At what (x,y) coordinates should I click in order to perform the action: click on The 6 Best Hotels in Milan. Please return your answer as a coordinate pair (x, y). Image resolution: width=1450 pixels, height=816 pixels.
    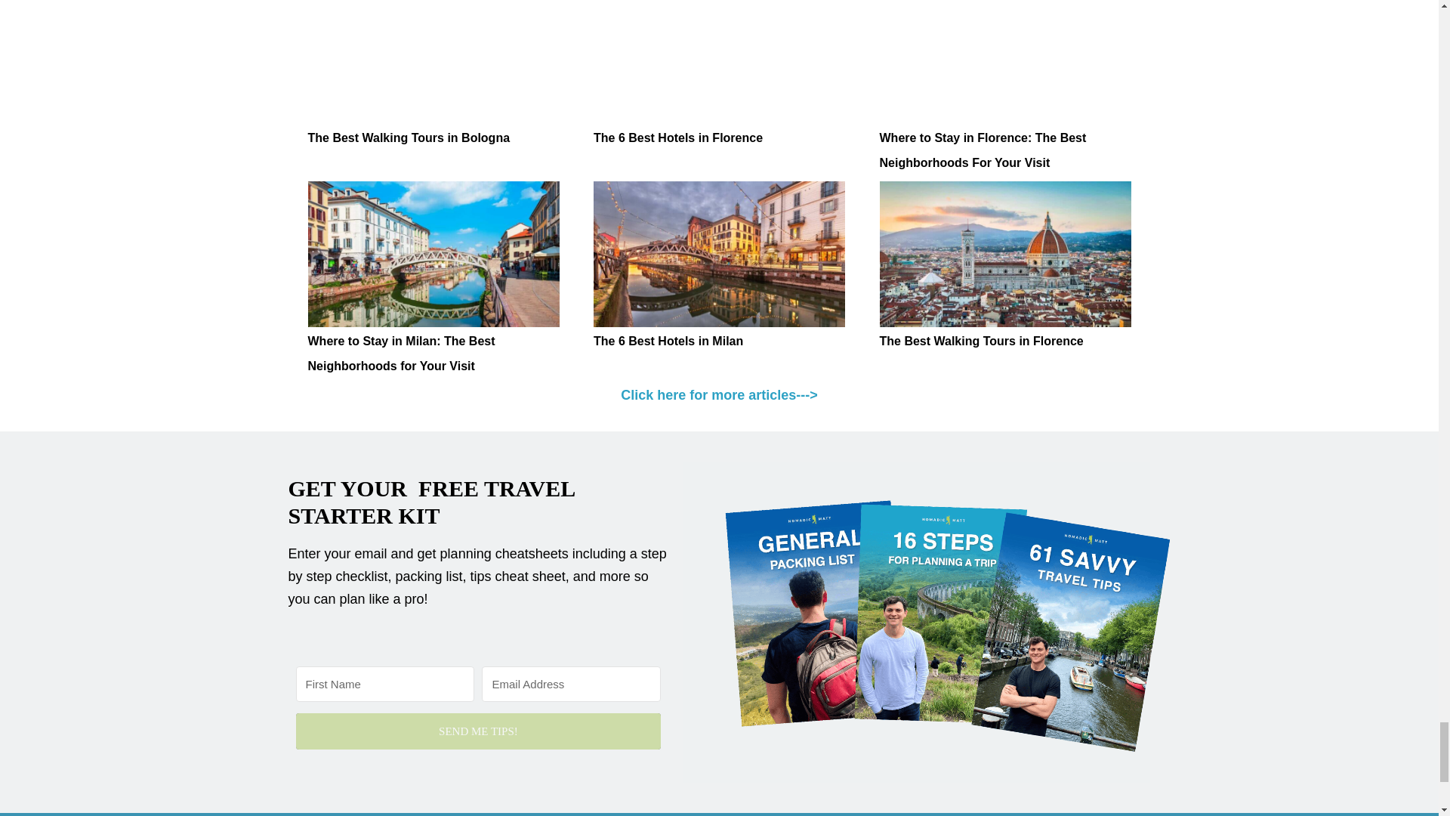
    Looking at the image, I should click on (668, 341).